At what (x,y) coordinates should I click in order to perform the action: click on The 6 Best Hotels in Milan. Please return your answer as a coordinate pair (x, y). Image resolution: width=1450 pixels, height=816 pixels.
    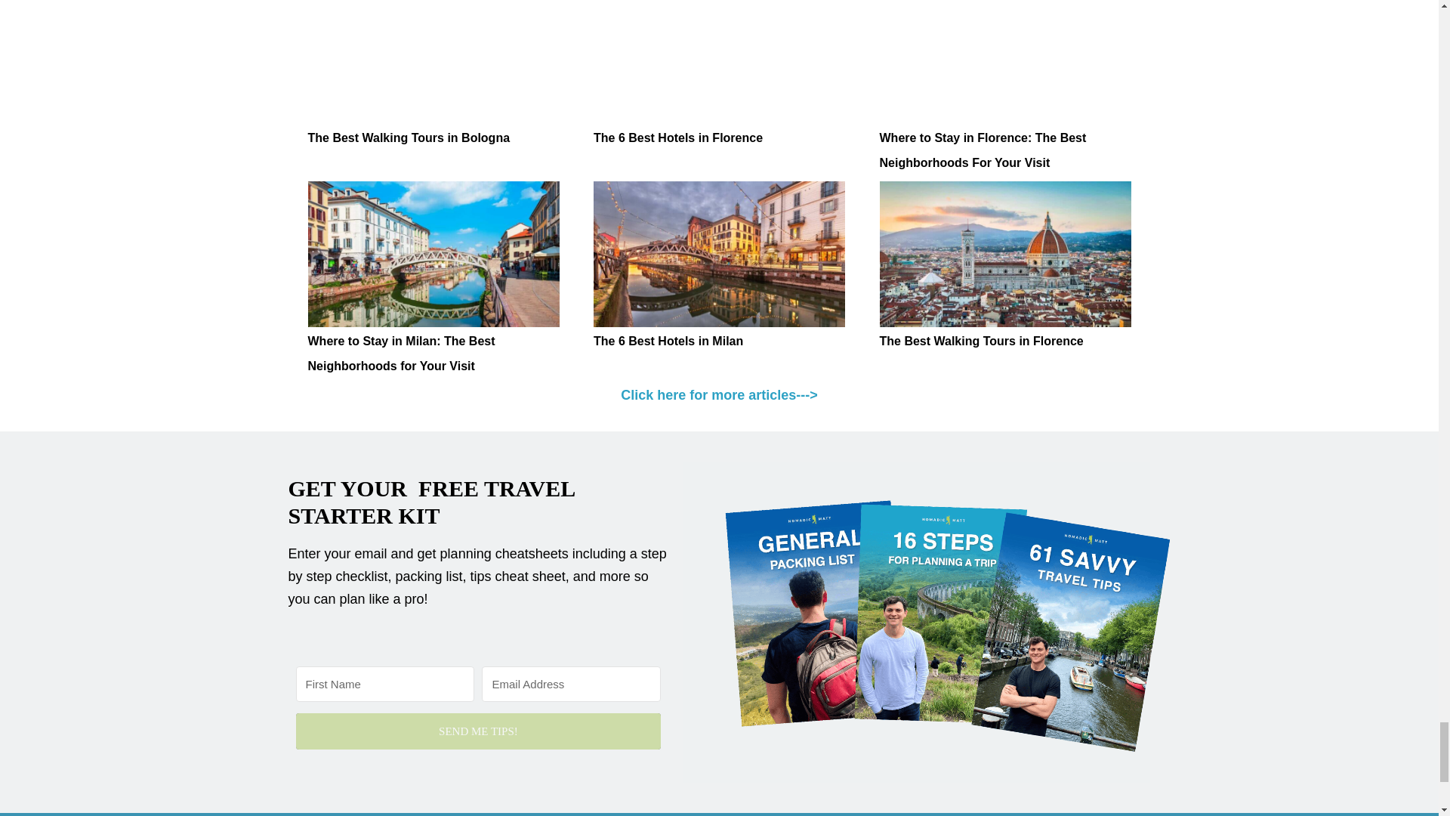
    Looking at the image, I should click on (668, 341).